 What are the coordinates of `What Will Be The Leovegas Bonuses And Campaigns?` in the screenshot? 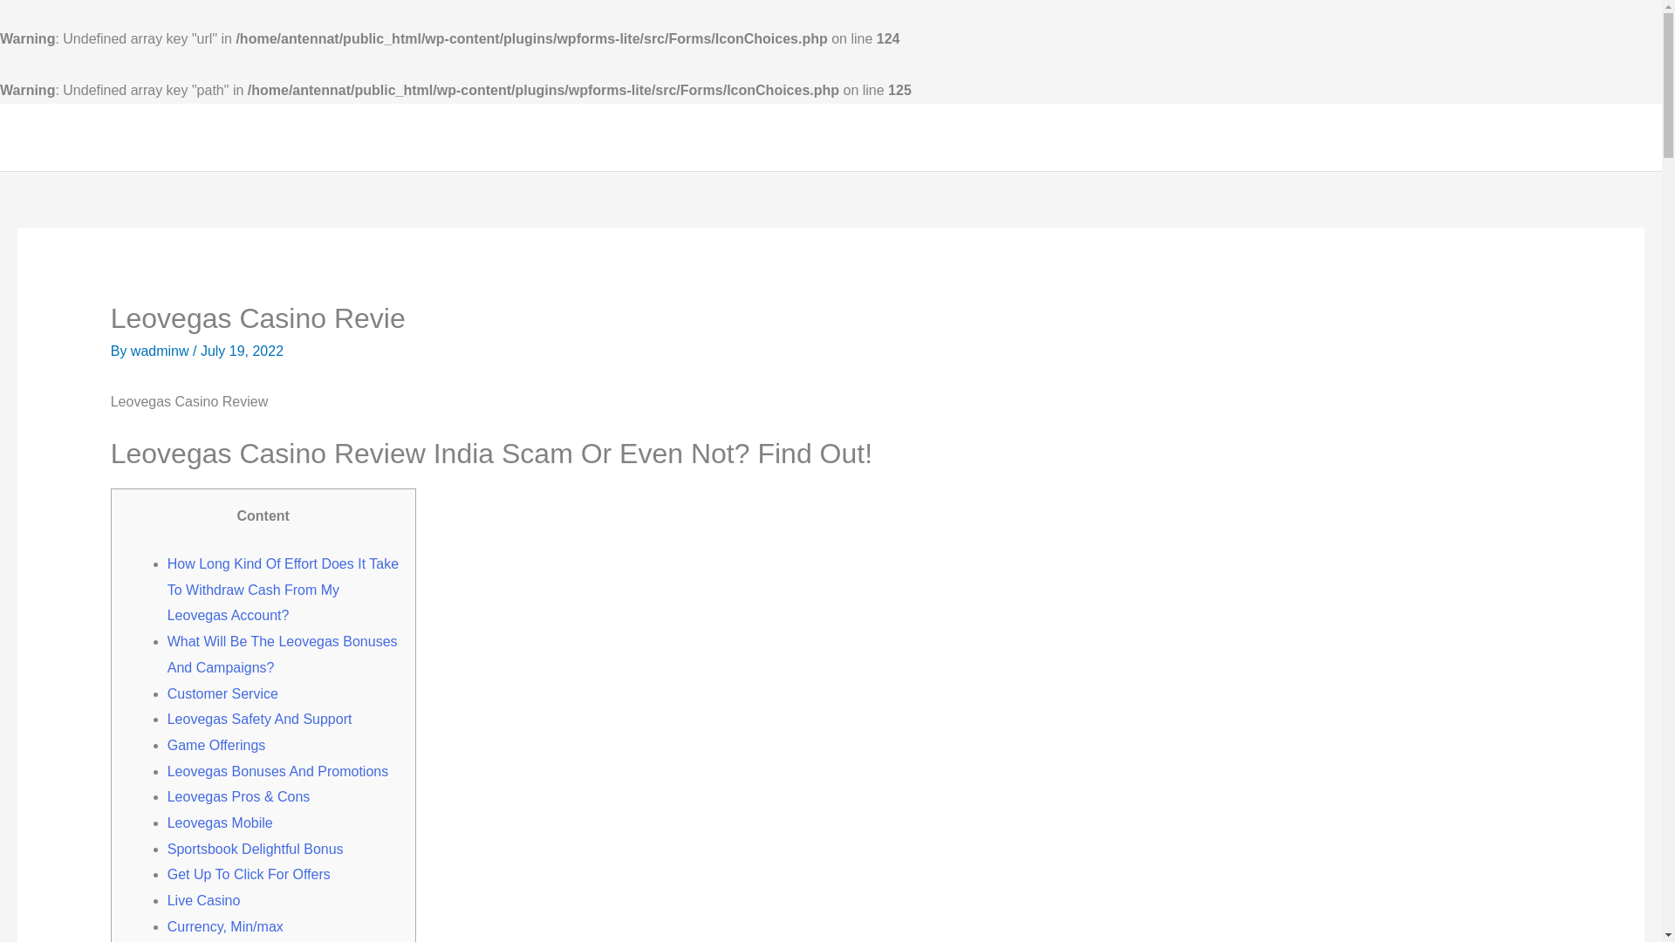 It's located at (283, 654).